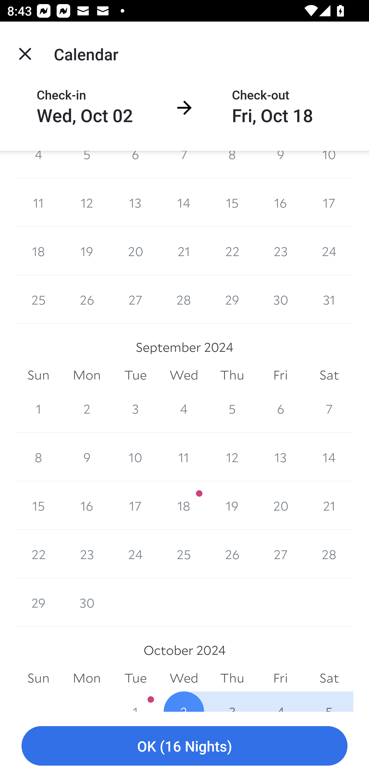  Describe the element at coordinates (280, 408) in the screenshot. I see `6 6 September 2024` at that location.